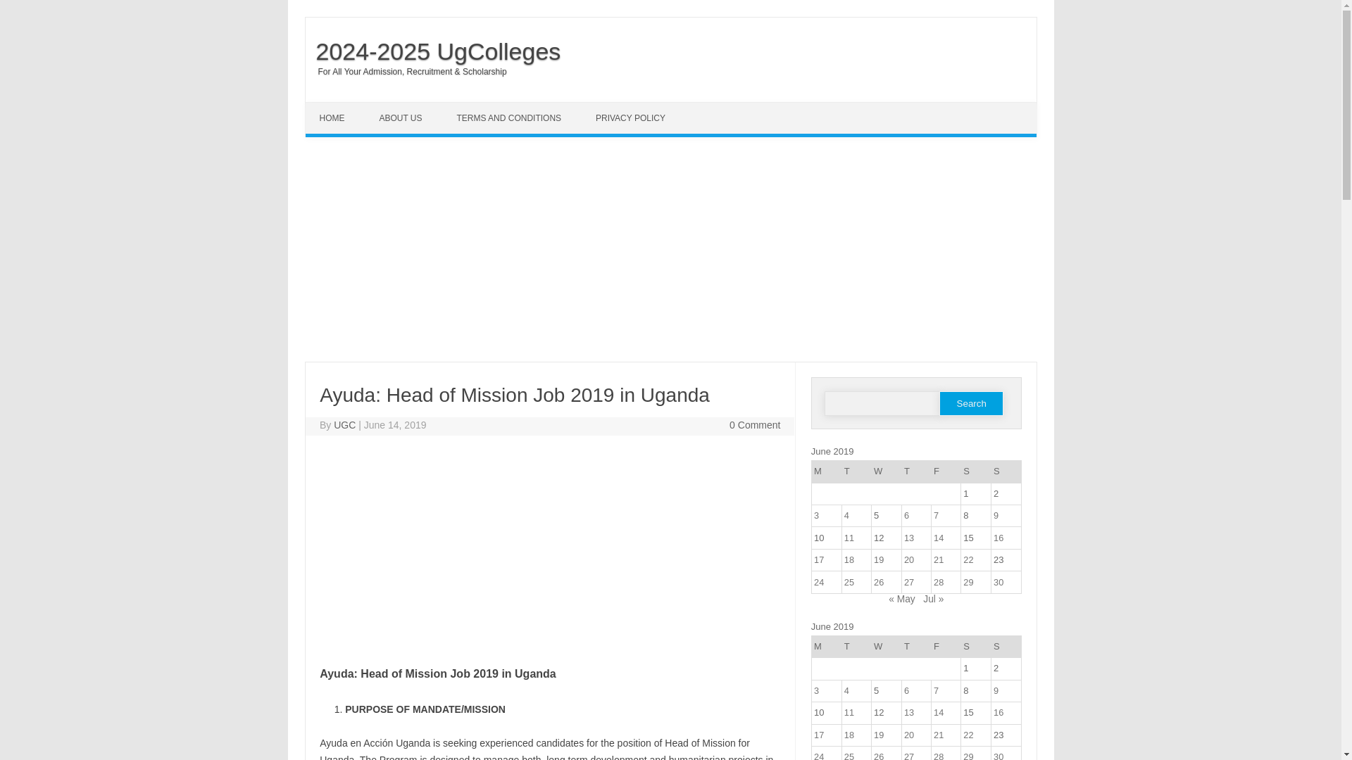 Image resolution: width=1352 pixels, height=760 pixels. What do you see at coordinates (344, 425) in the screenshot?
I see `Posts by UGC` at bounding box center [344, 425].